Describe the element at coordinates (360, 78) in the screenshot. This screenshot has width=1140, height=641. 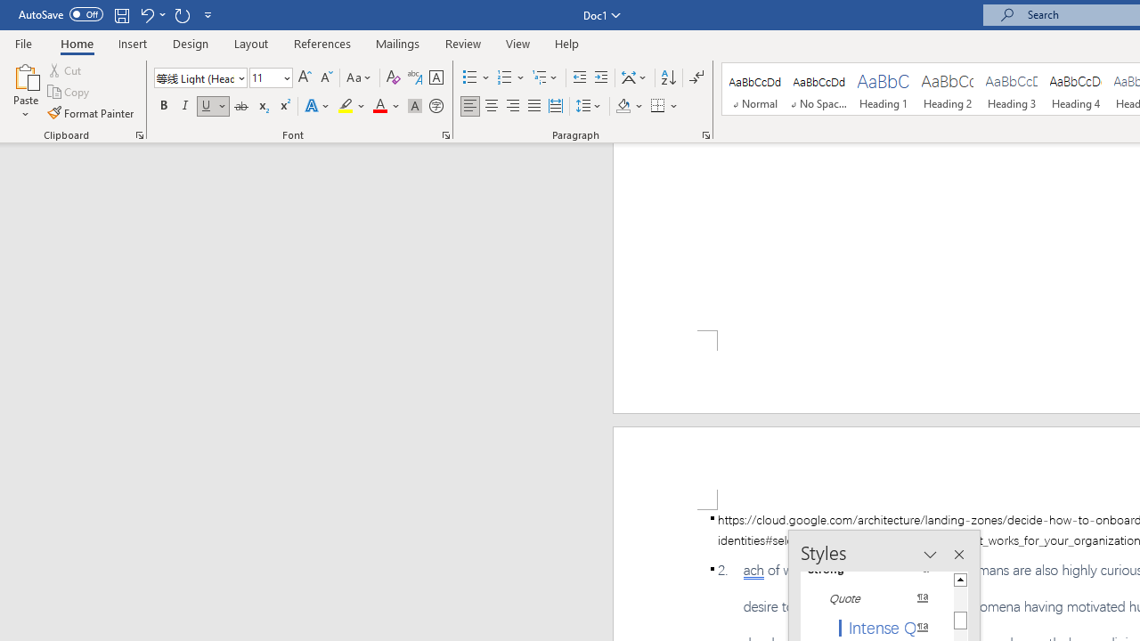
I see `Change Case` at that location.